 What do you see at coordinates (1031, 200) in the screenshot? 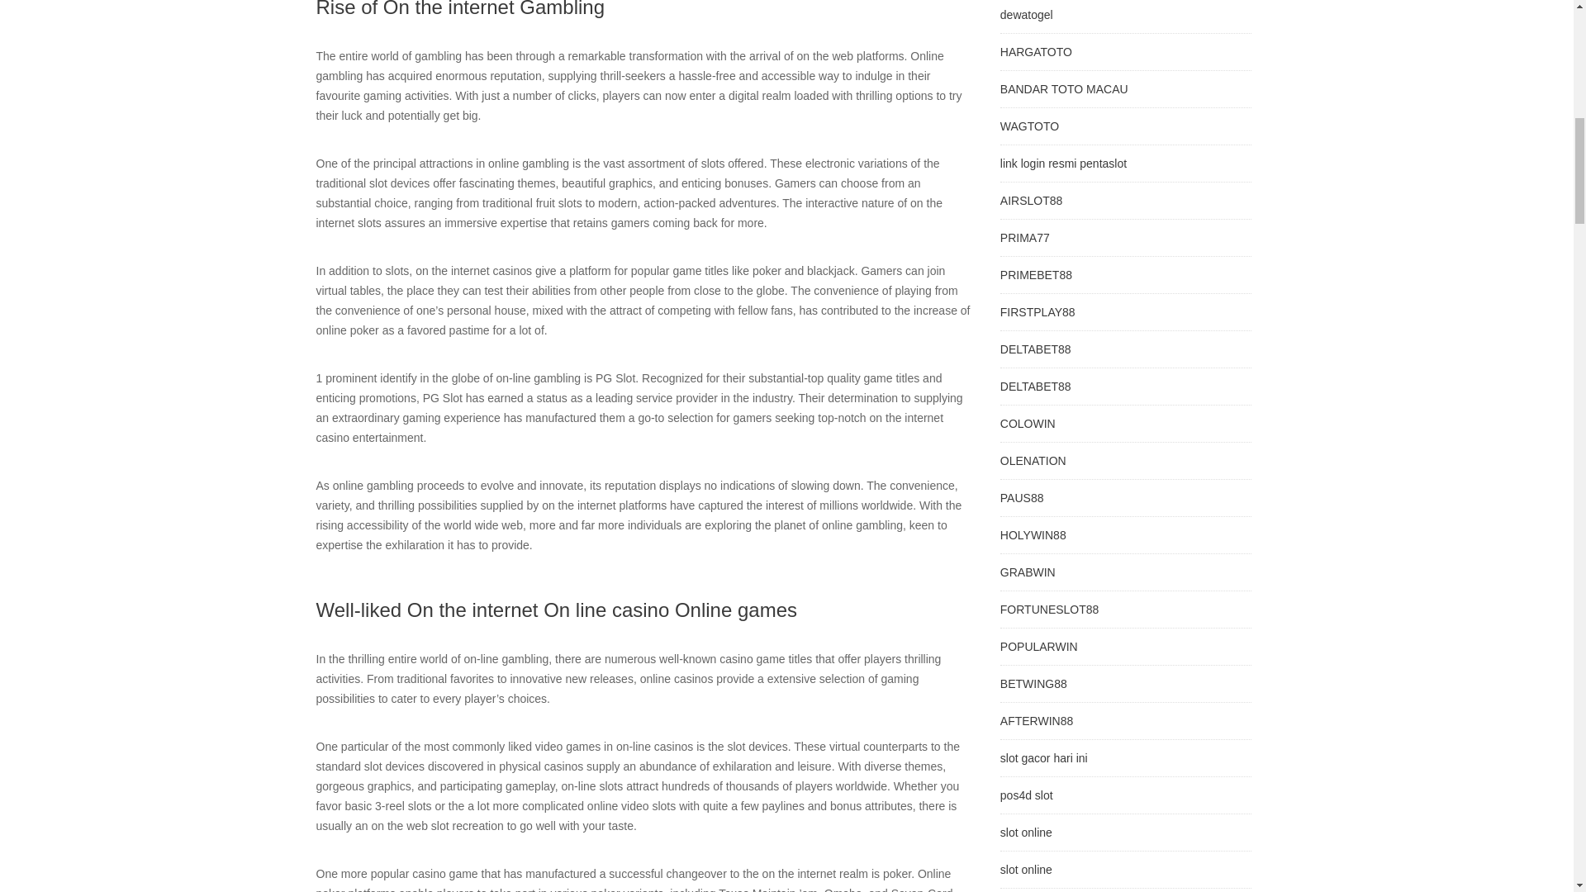
I see `AIRSLOT88` at bounding box center [1031, 200].